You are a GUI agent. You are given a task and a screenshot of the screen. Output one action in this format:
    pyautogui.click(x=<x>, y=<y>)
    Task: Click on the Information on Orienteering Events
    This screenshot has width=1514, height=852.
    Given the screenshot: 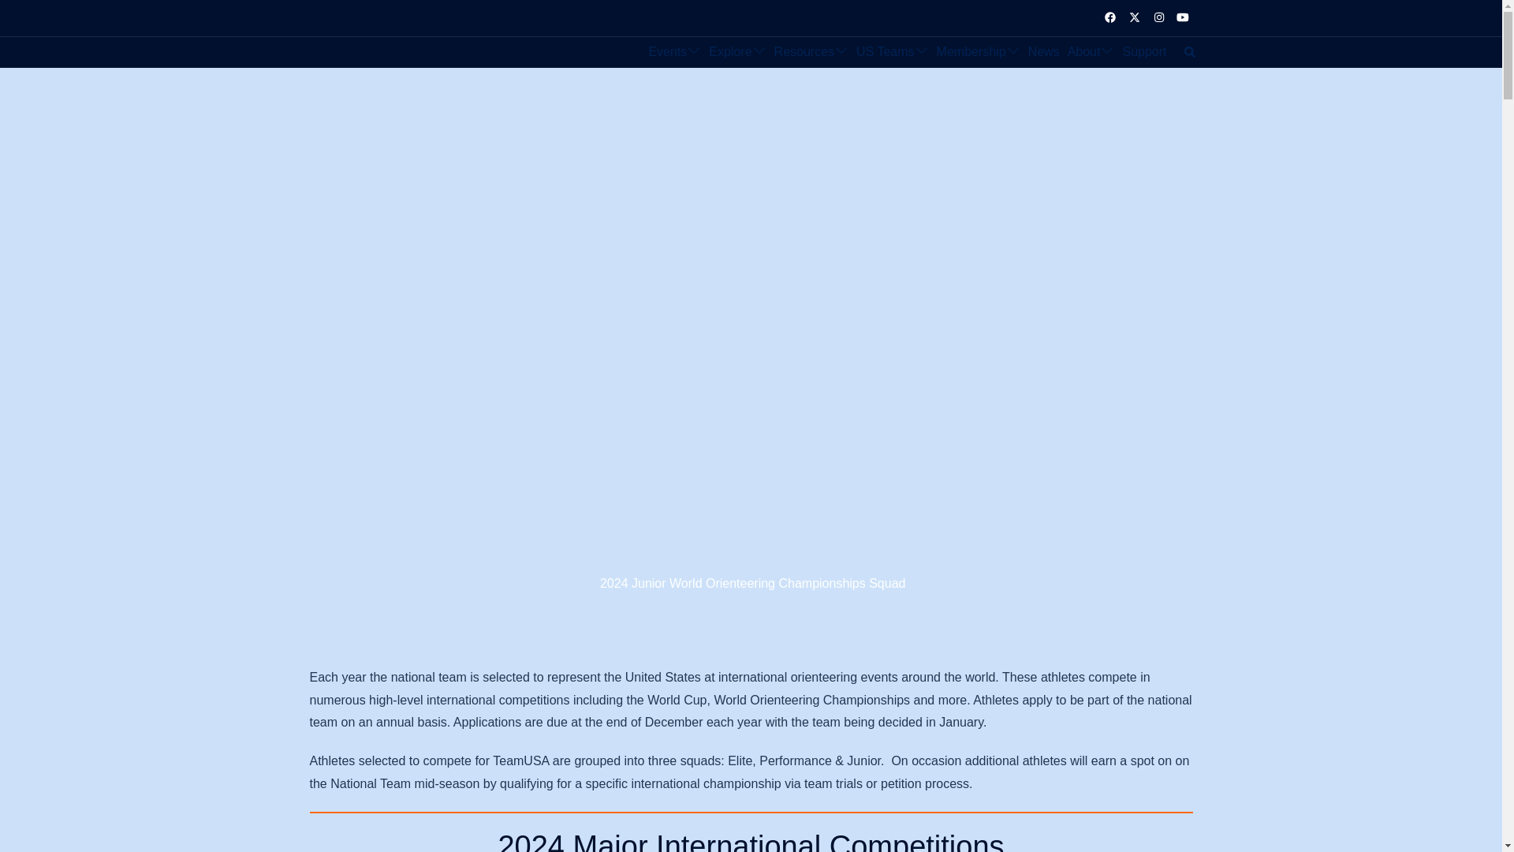 What is the action you would take?
    pyautogui.click(x=667, y=52)
    